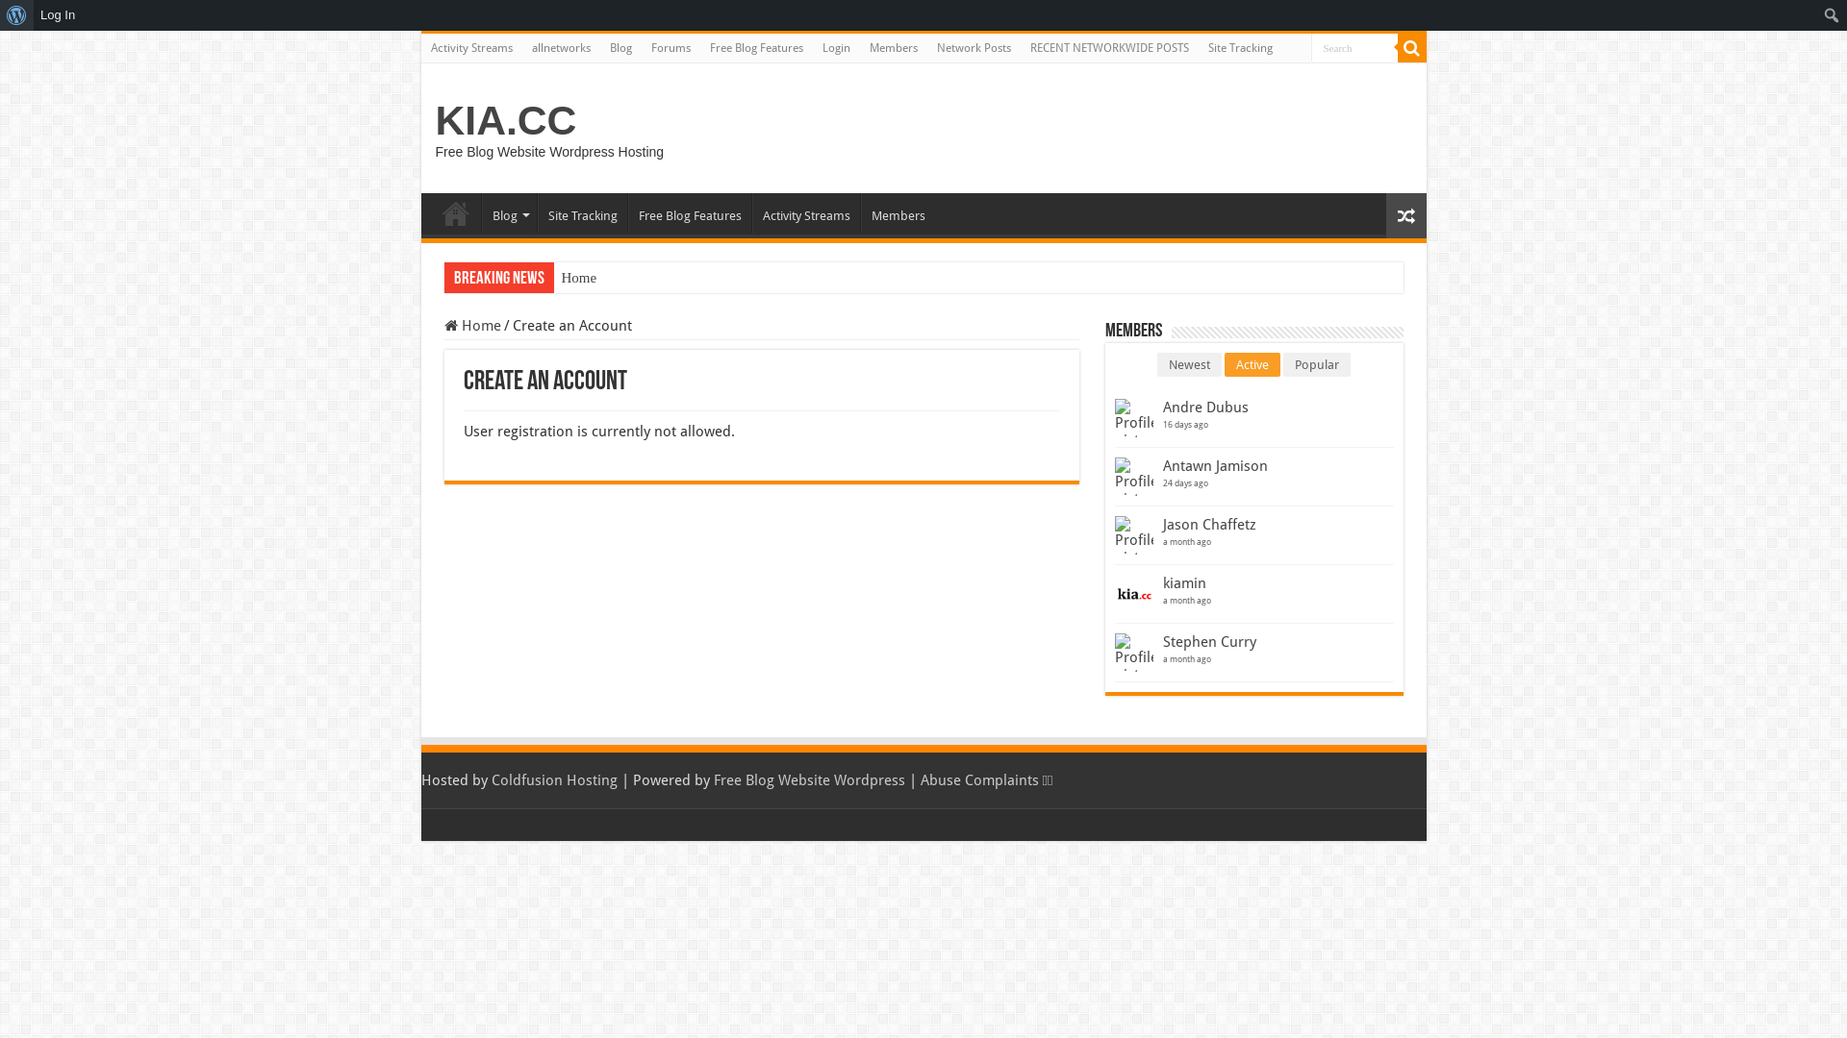 The width and height of the screenshot is (1847, 1038). I want to click on Activity Streams, so click(471, 48).